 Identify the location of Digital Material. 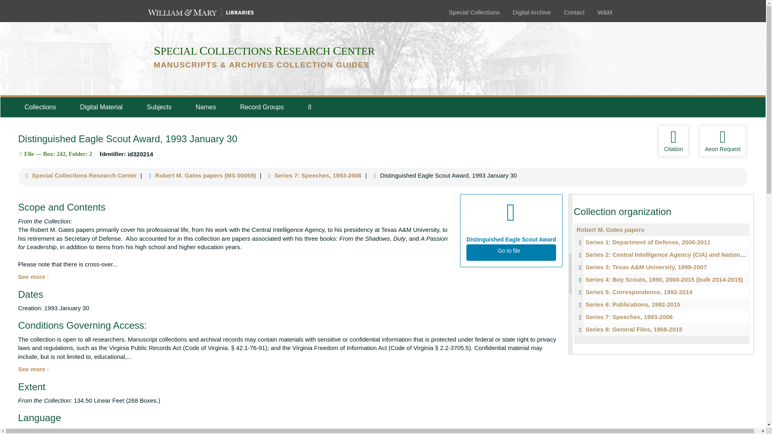
(101, 107).